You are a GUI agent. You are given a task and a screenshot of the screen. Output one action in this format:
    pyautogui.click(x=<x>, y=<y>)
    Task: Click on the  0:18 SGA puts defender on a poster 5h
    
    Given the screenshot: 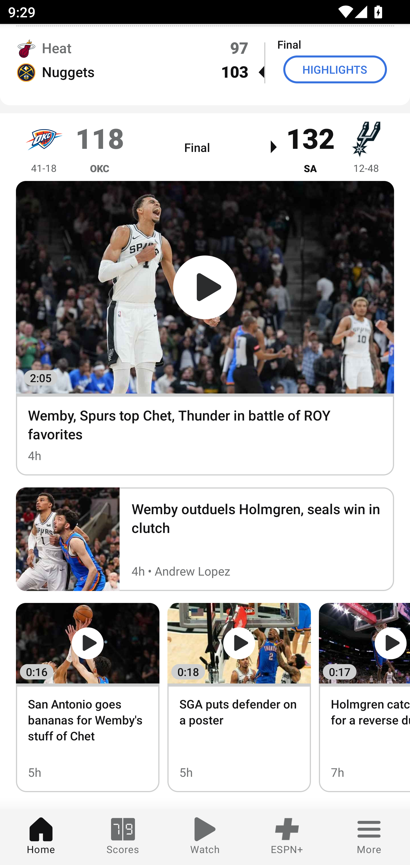 What is the action you would take?
    pyautogui.click(x=239, y=697)
    